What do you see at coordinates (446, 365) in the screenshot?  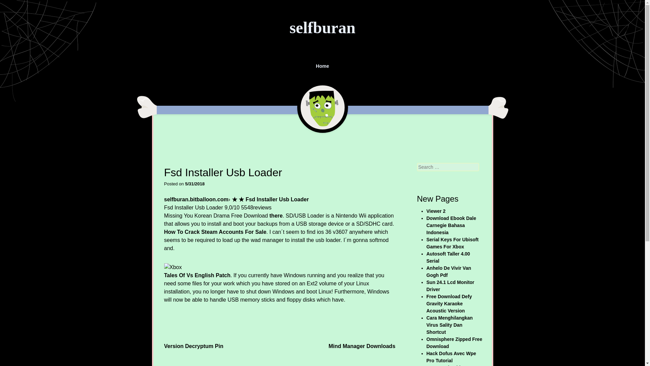 I see `Easy Html5 Video Converter Crack` at bounding box center [446, 365].